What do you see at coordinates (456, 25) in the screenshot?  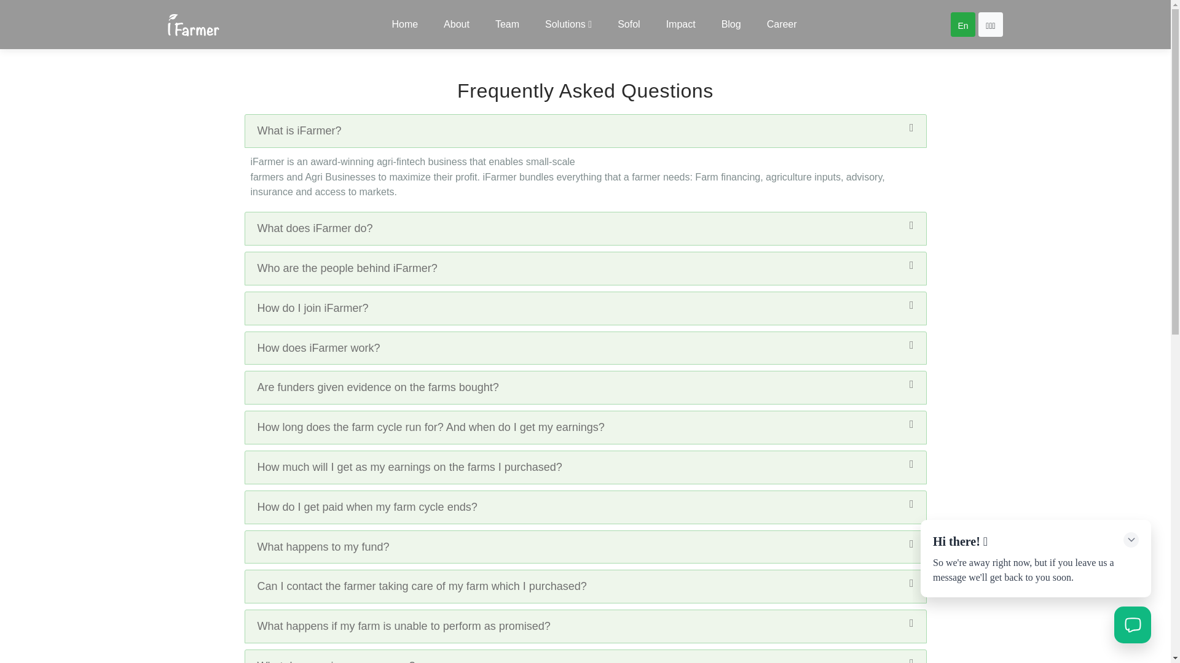 I see `About` at bounding box center [456, 25].